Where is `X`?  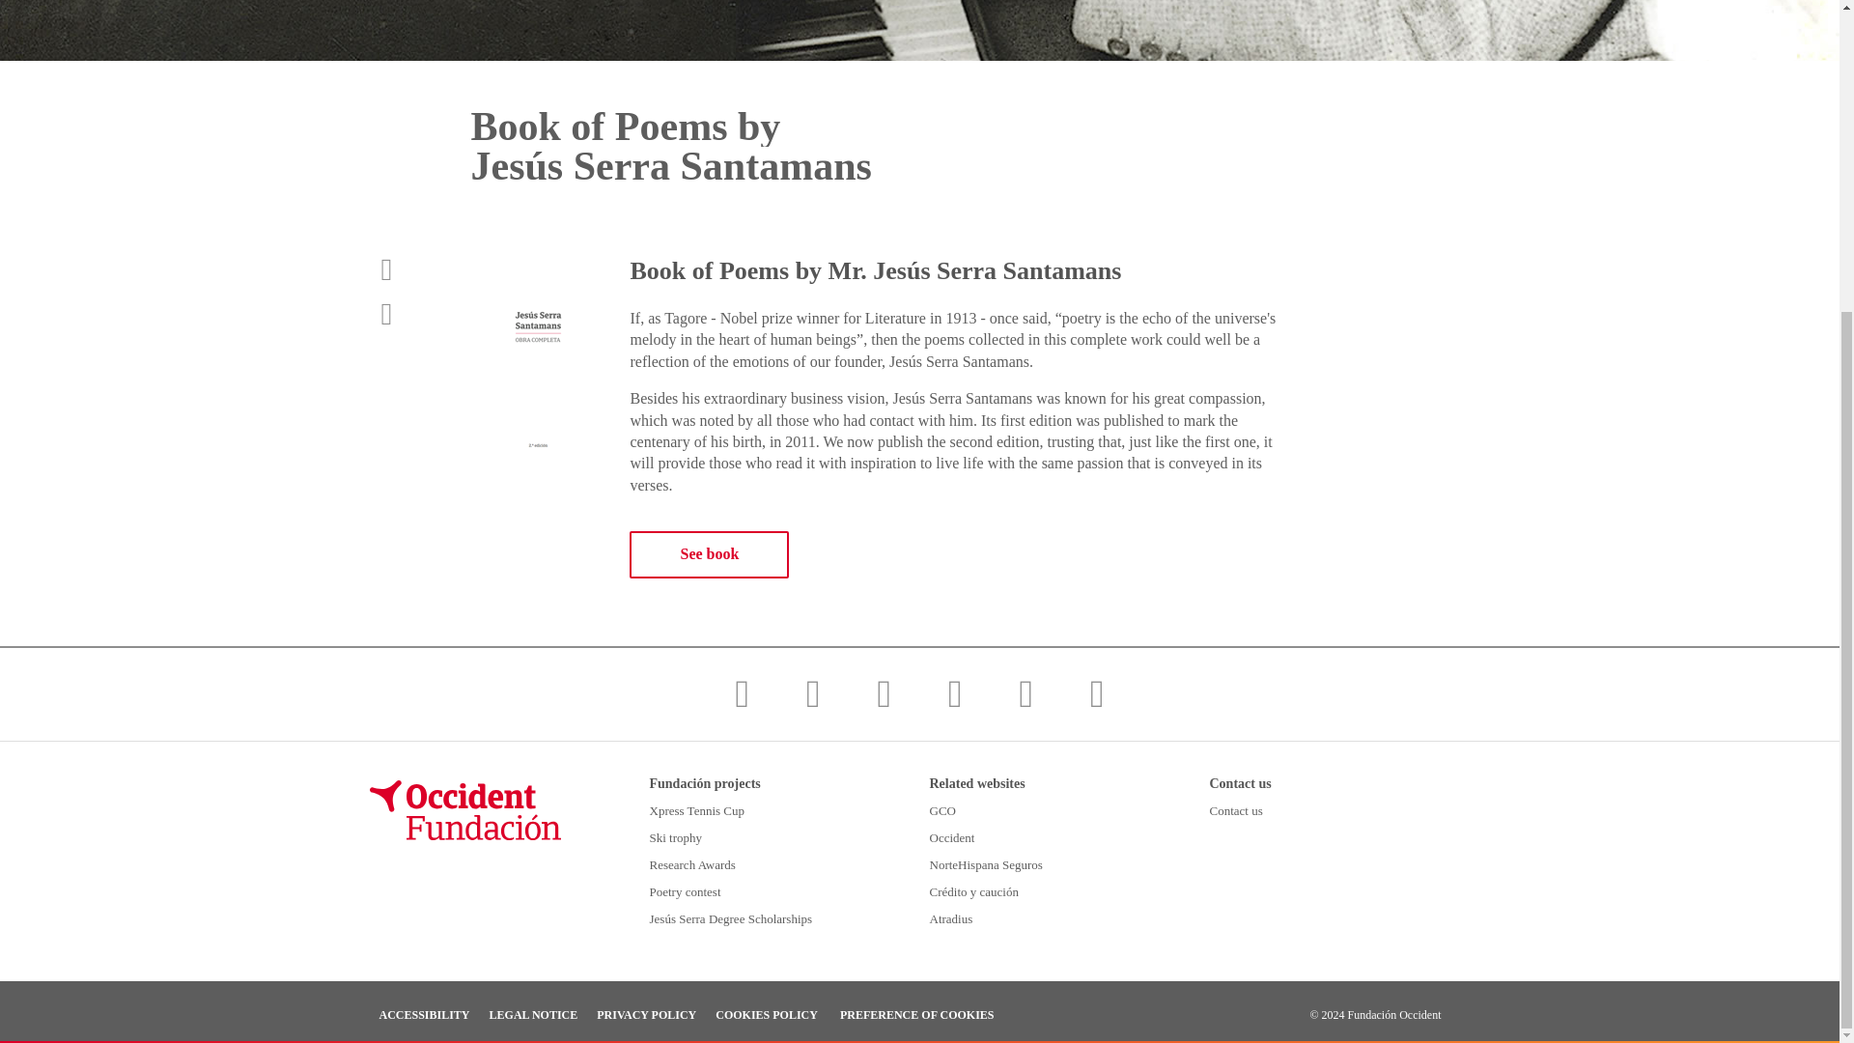 X is located at coordinates (813, 693).